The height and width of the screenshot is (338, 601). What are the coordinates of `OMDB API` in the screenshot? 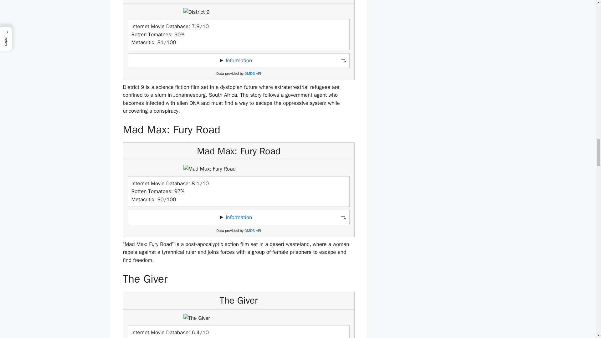 It's located at (253, 74).